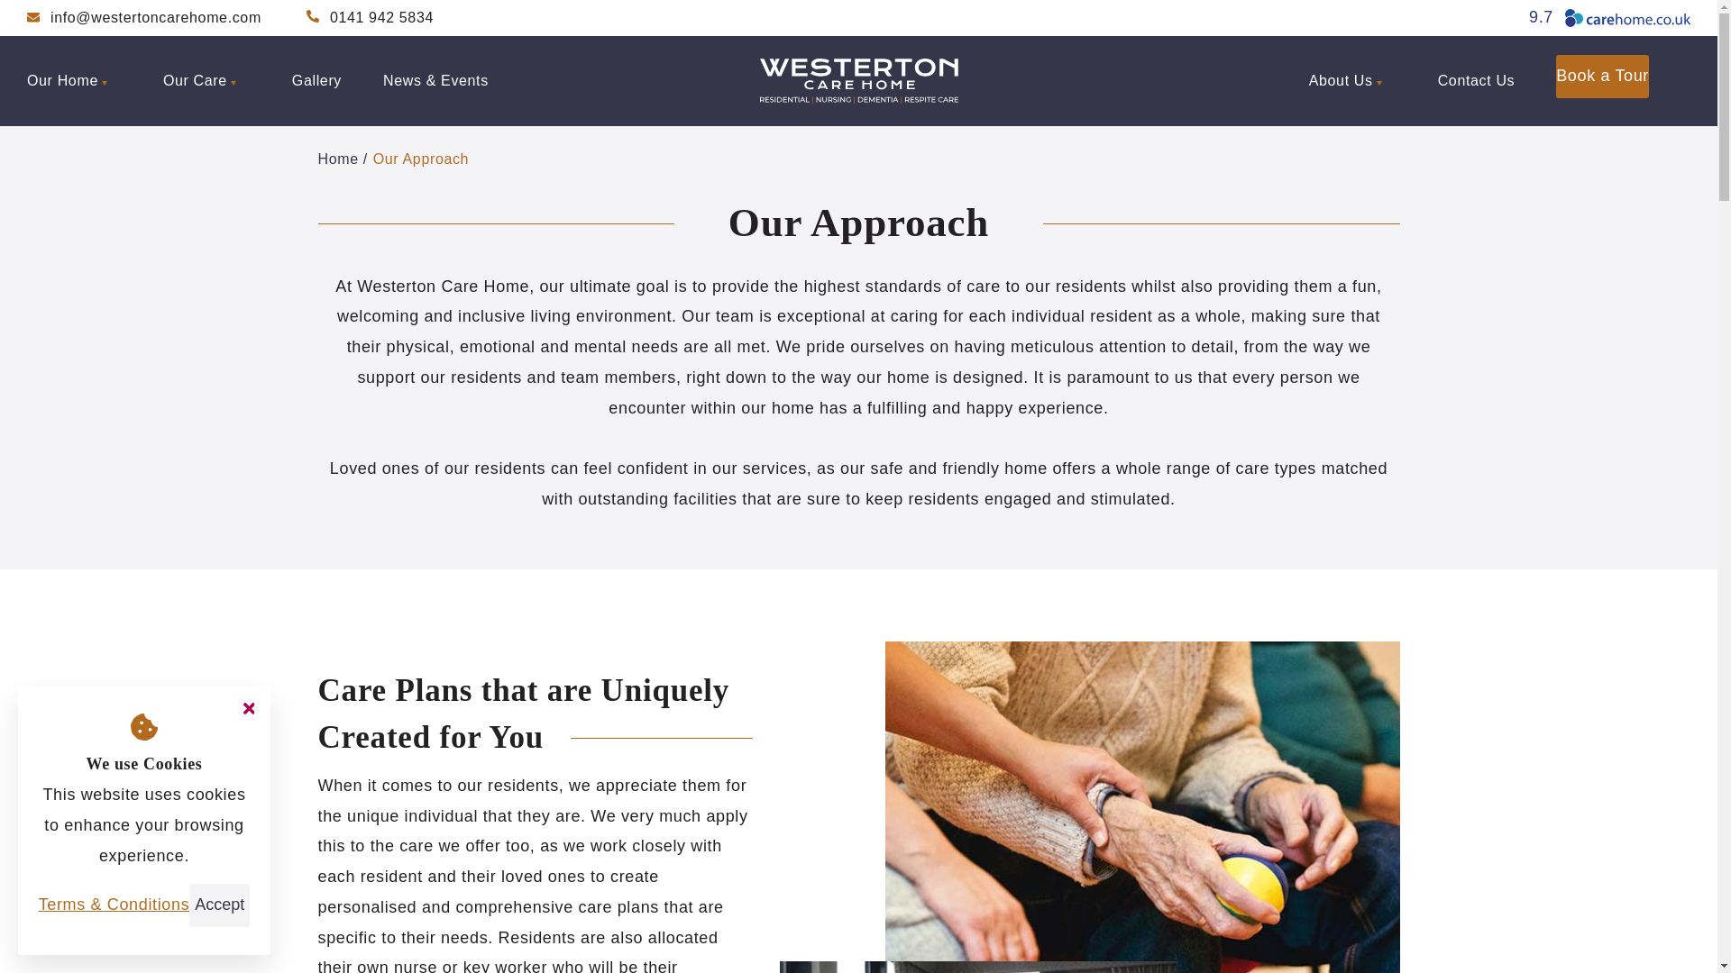 This screenshot has width=1731, height=973. Describe the element at coordinates (1352, 81) in the screenshot. I see `About Us` at that location.